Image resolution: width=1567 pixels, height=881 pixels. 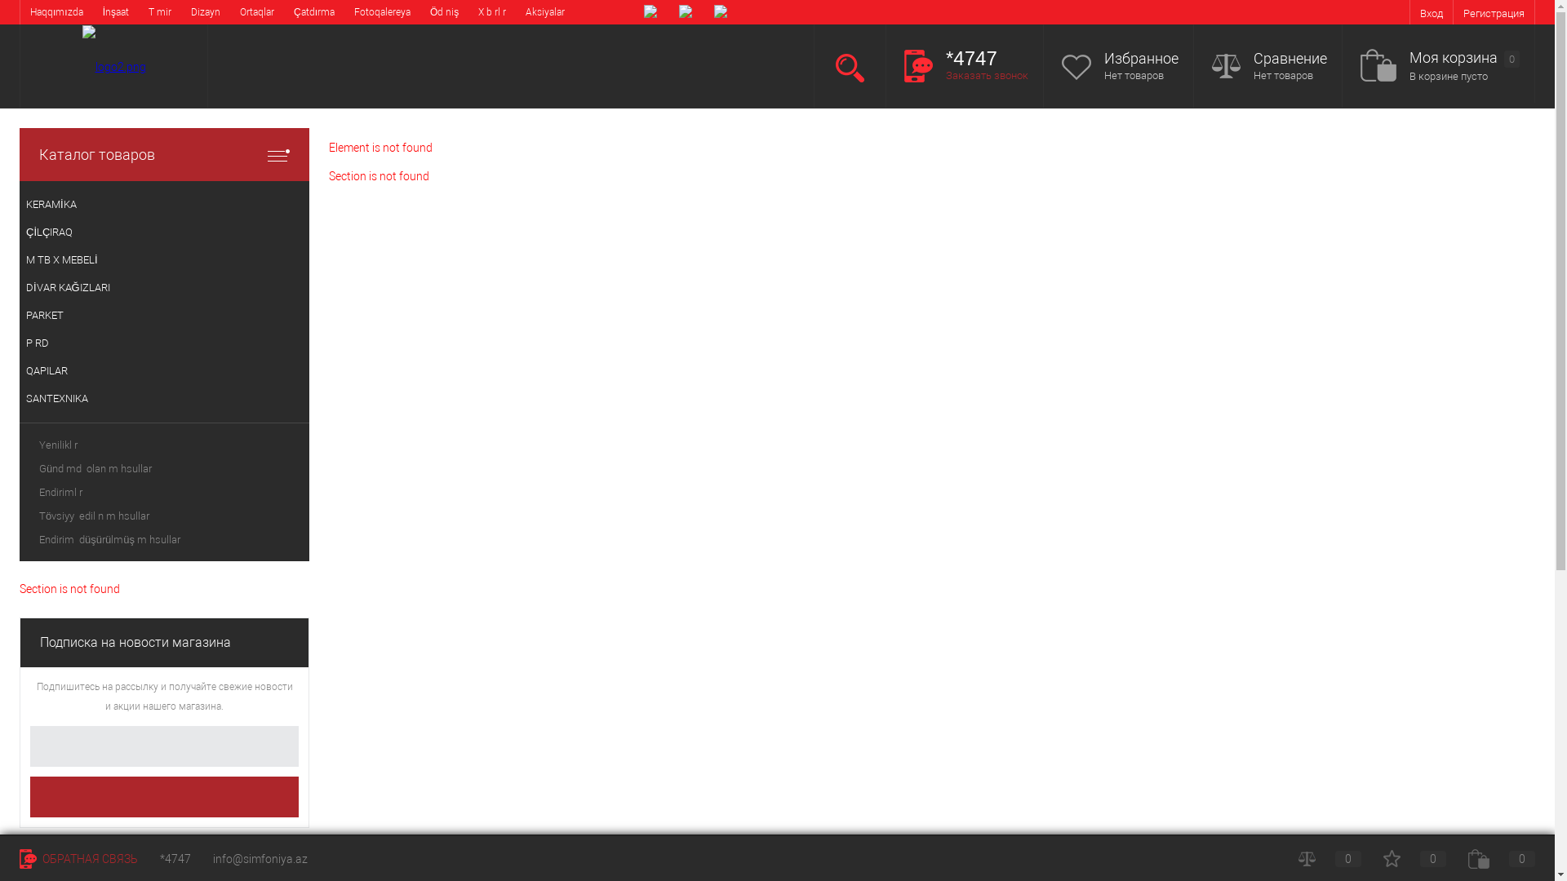 I want to click on Fotoqalereya, so click(x=382, y=12).